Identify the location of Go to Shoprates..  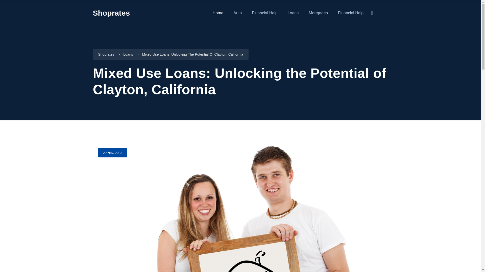
(106, 55).